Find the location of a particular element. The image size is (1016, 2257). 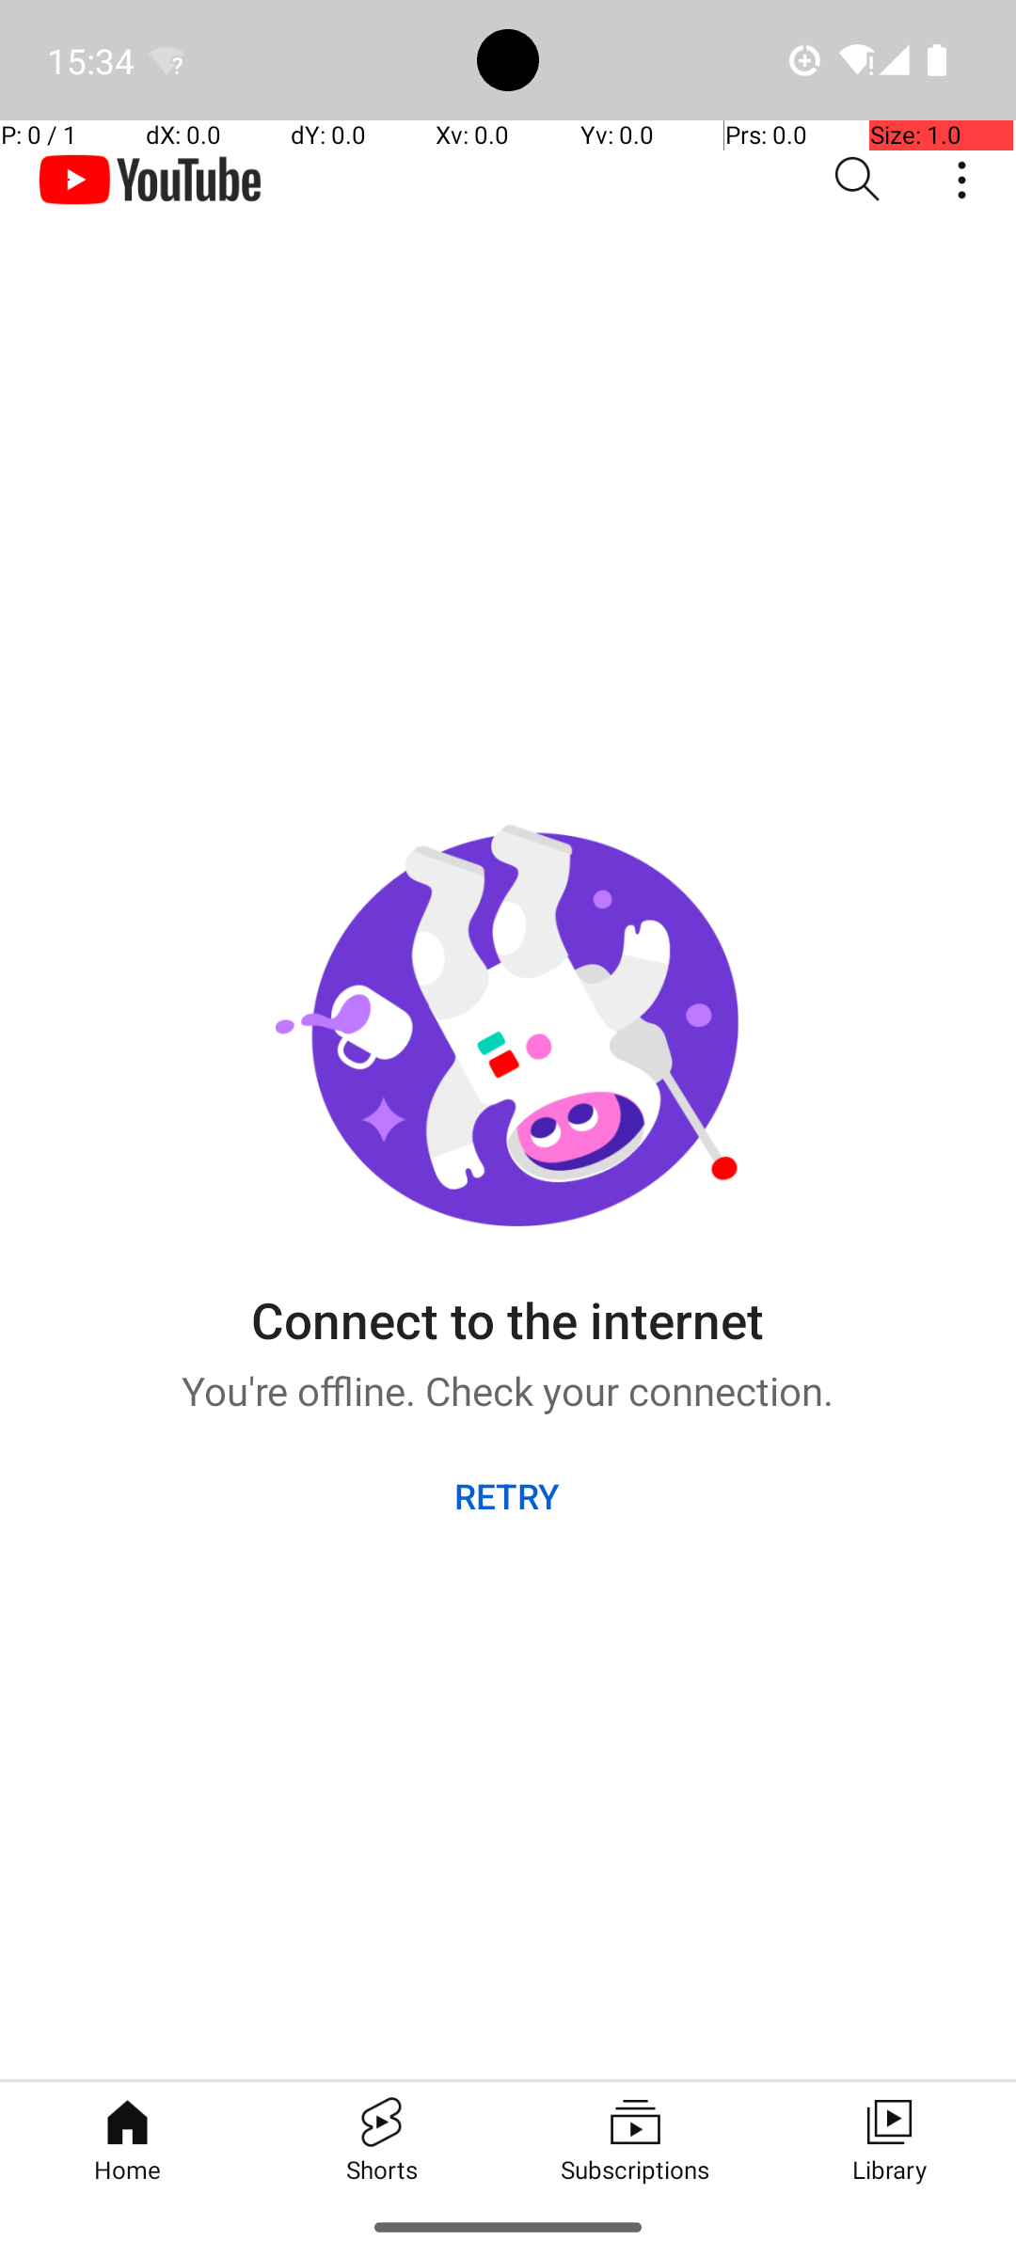

You're offline. Check your connection. is located at coordinates (508, 1385).